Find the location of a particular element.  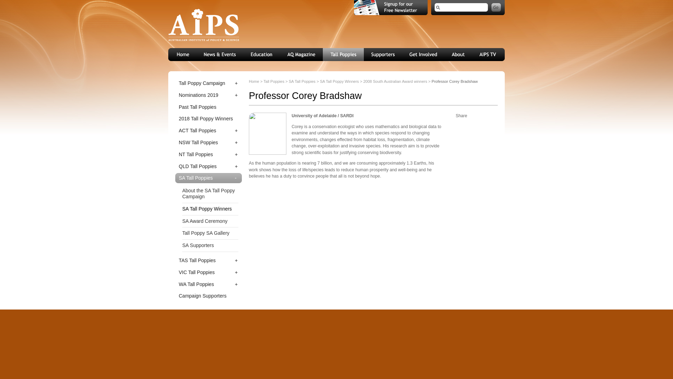

Home is located at coordinates (183, 54).